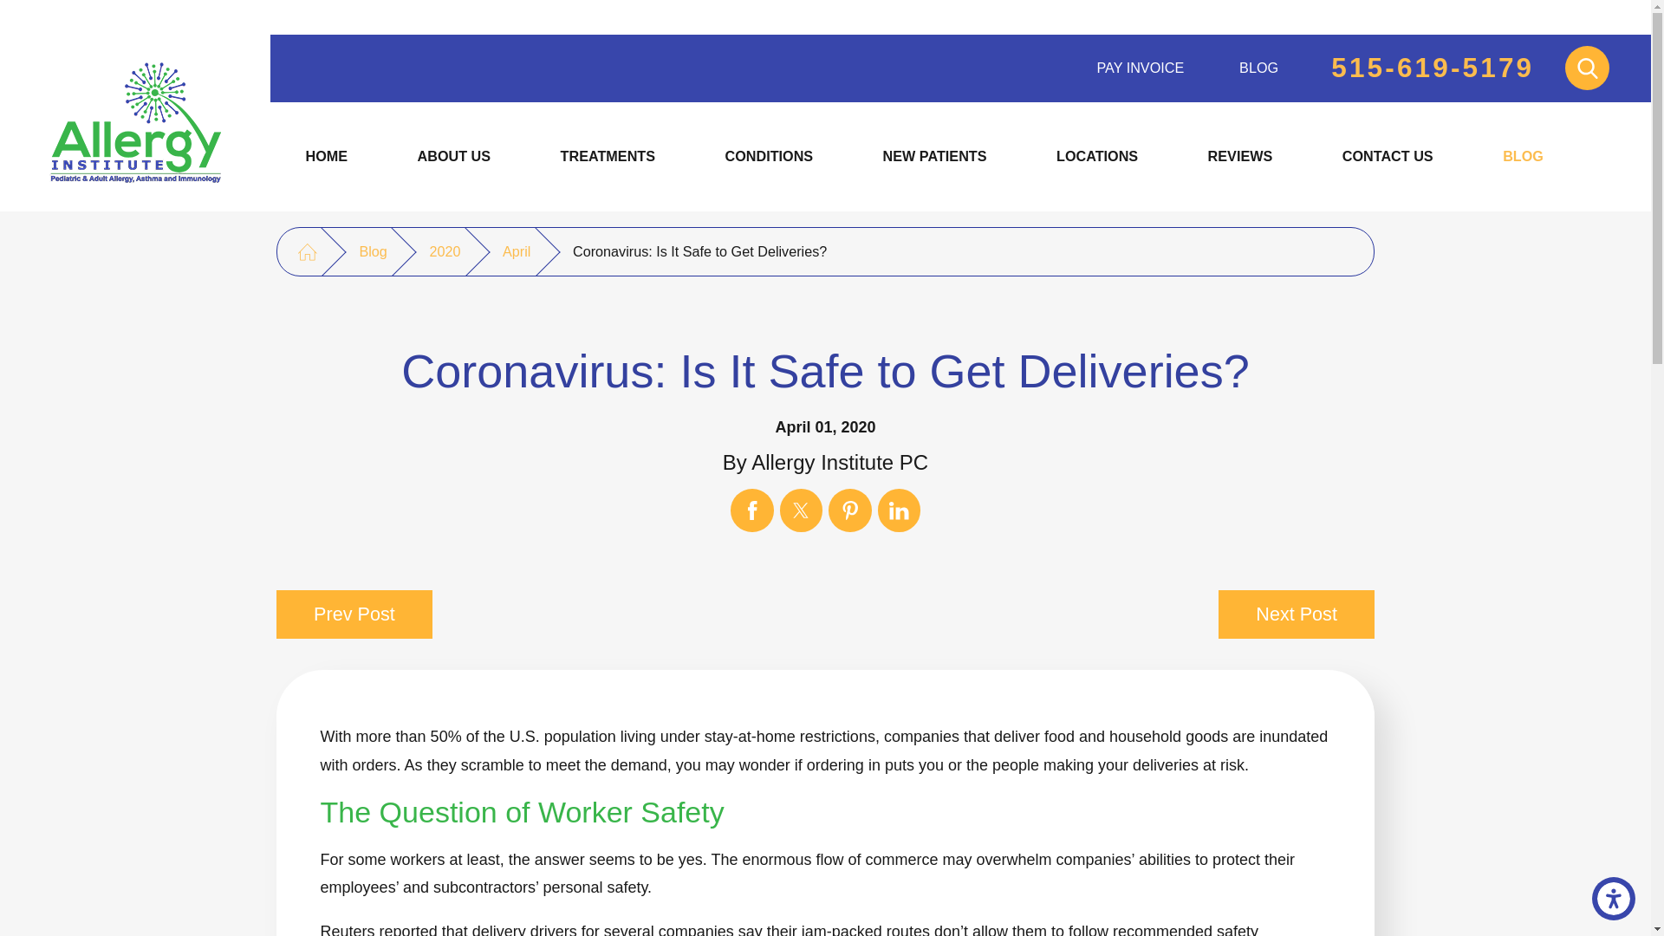 The height and width of the screenshot is (936, 1664). Describe the element at coordinates (1588, 68) in the screenshot. I see `Search Icon` at that location.